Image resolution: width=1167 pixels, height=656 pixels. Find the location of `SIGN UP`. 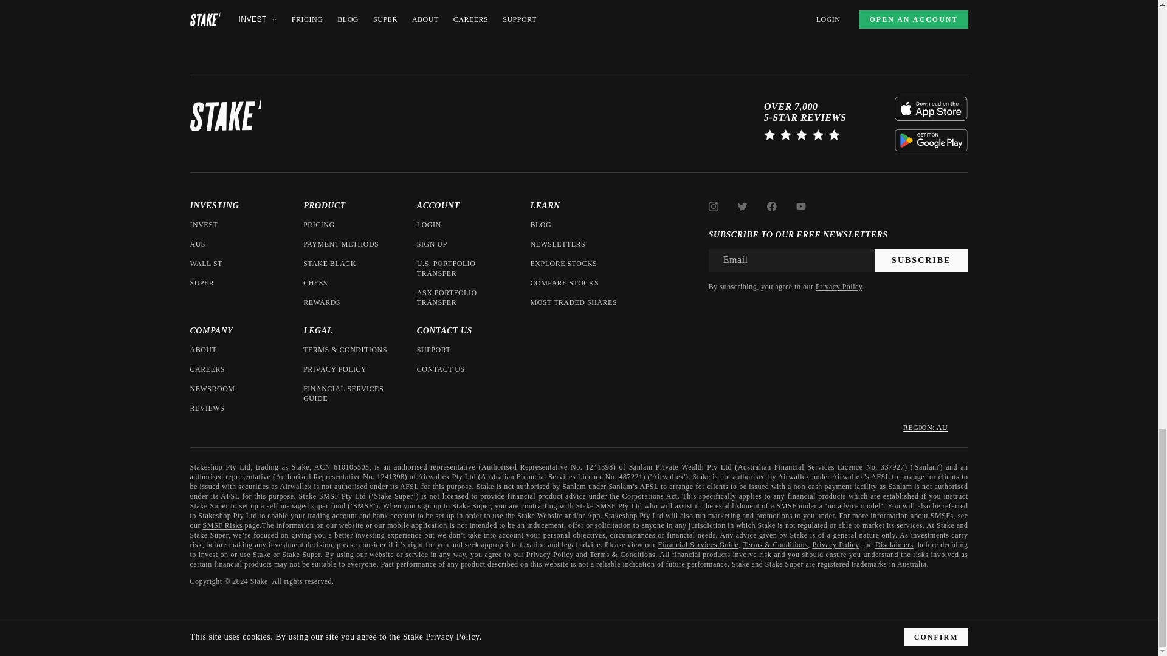

SIGN UP is located at coordinates (432, 244).